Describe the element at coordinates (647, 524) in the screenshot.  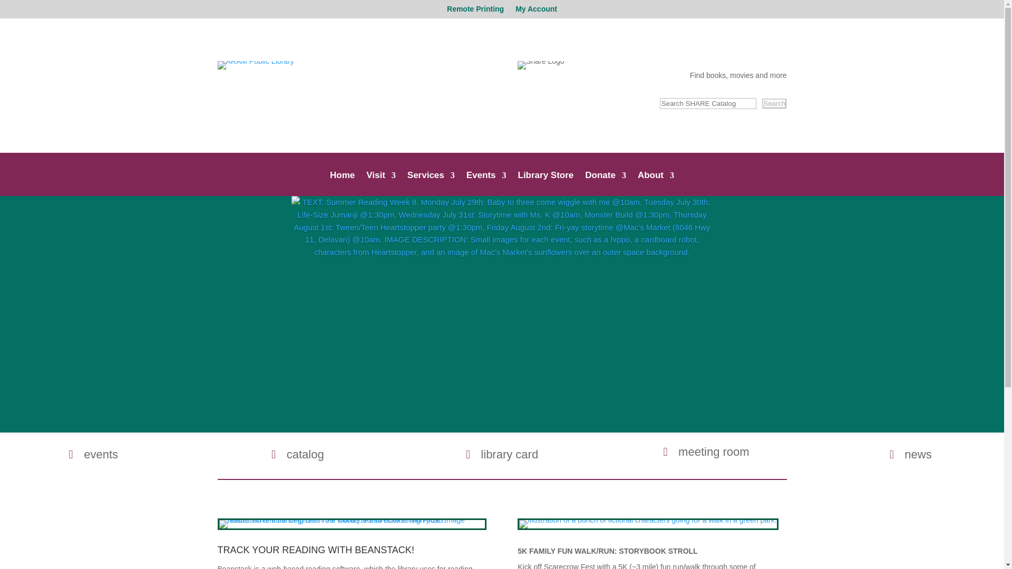
I see `storybook stroll copy` at that location.